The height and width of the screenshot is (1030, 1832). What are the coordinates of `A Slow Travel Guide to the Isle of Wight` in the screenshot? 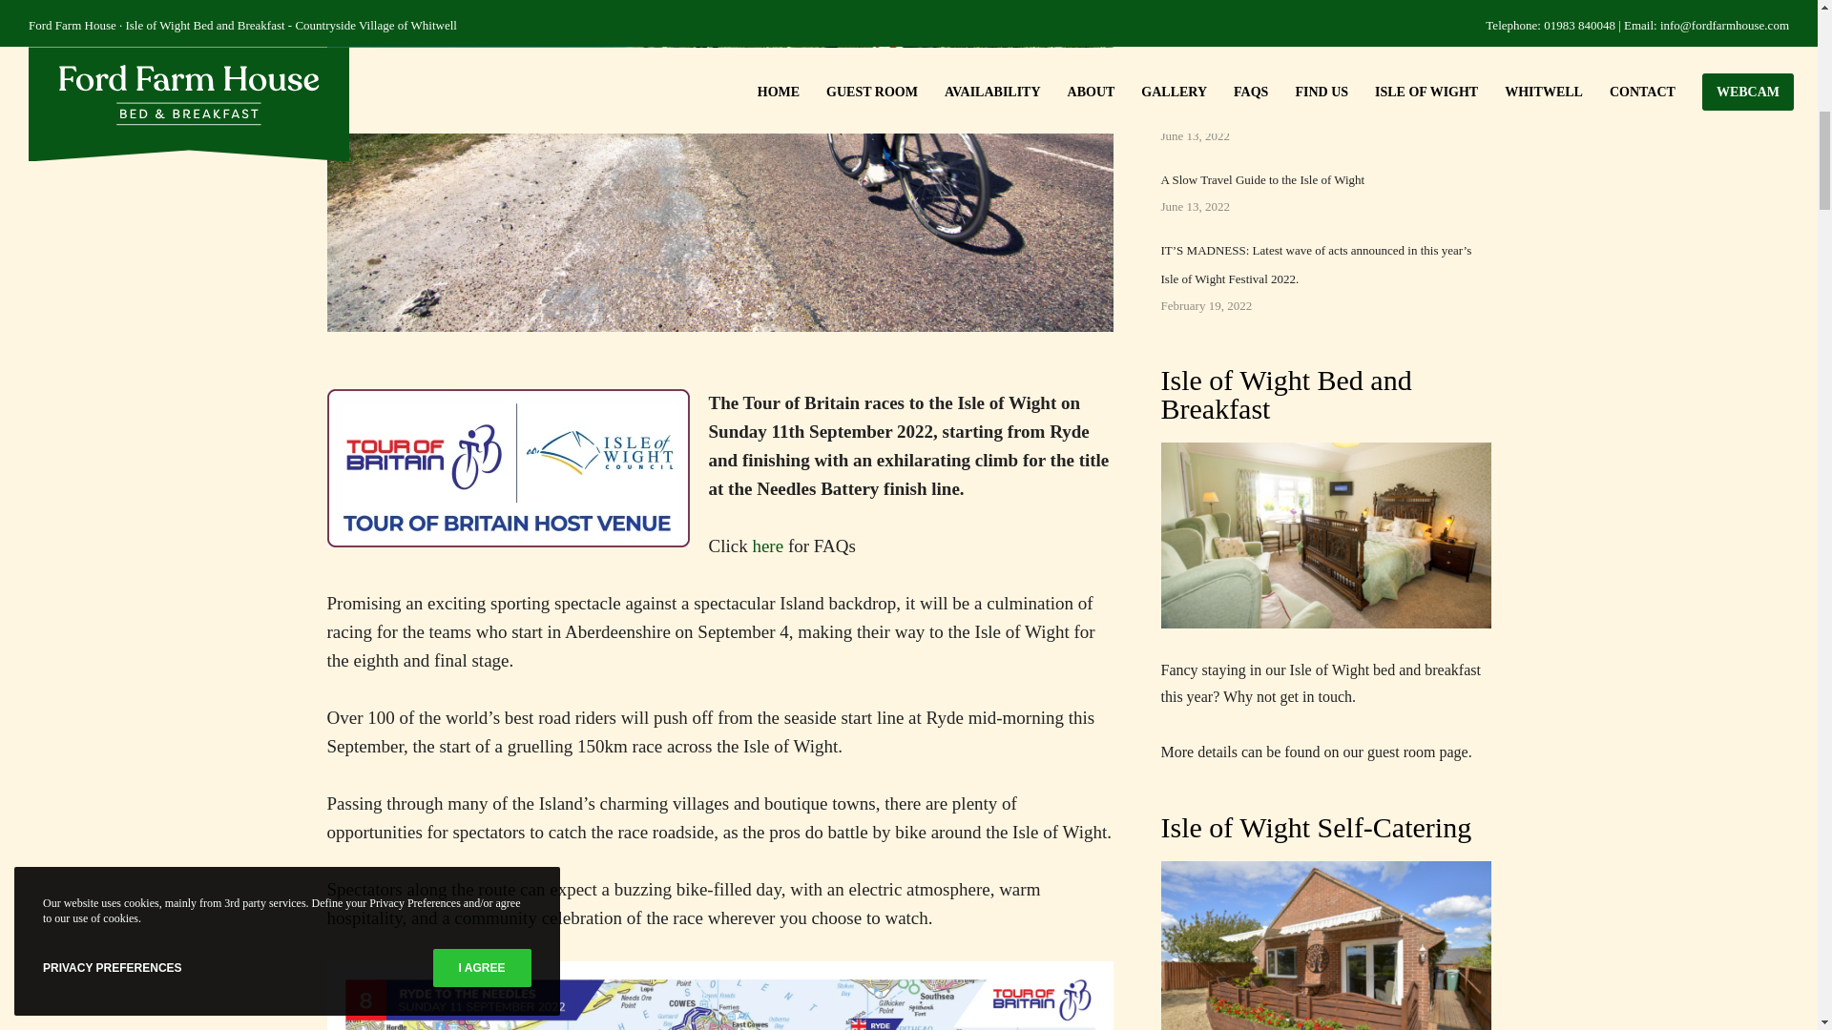 It's located at (1261, 179).